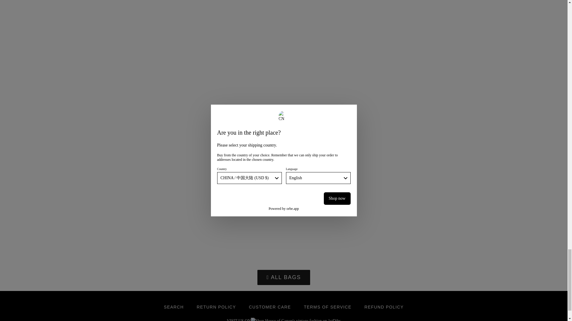 The width and height of the screenshot is (572, 321). I want to click on CUSTOMER CARE, so click(270, 307).